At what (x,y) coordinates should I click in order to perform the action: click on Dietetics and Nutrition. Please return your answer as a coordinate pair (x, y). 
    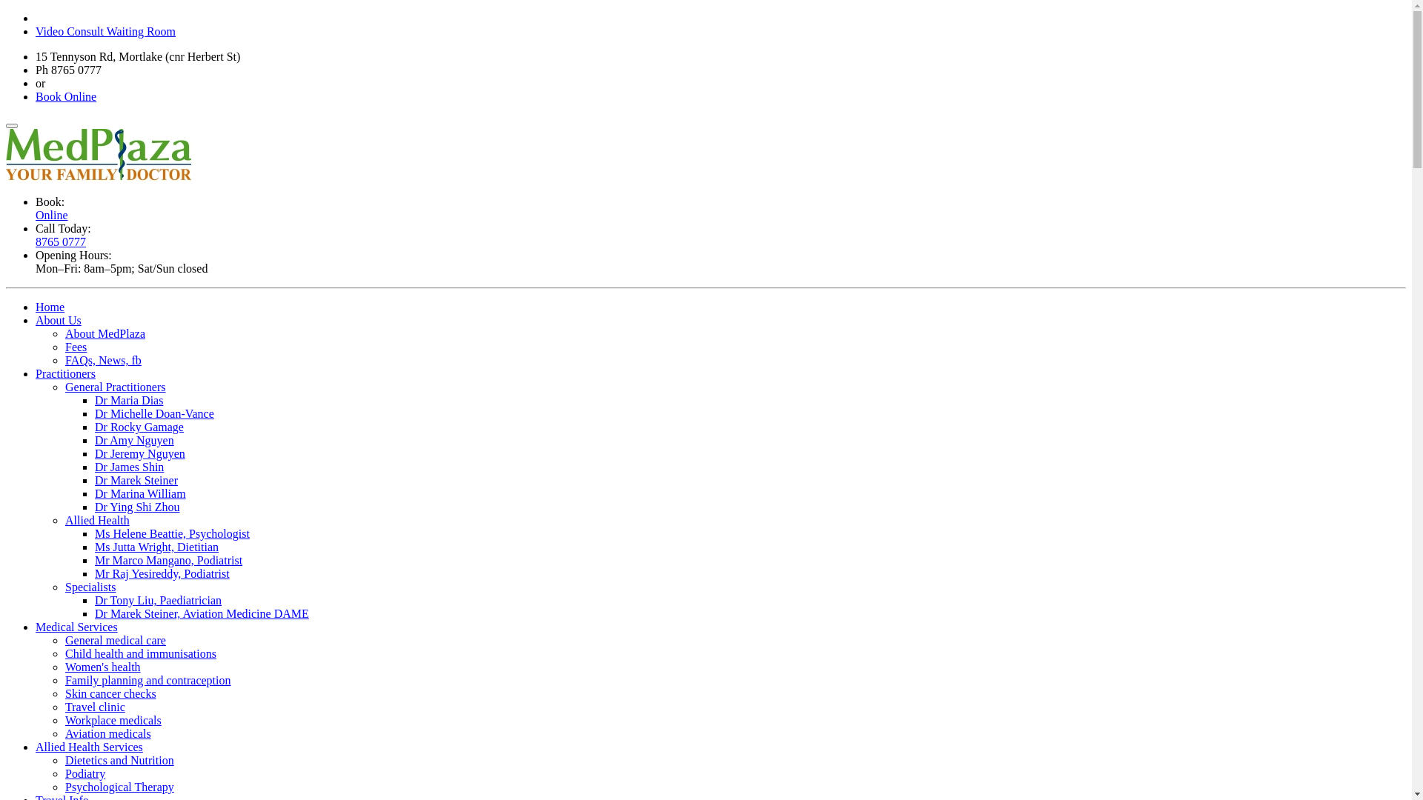
    Looking at the image, I should click on (120, 760).